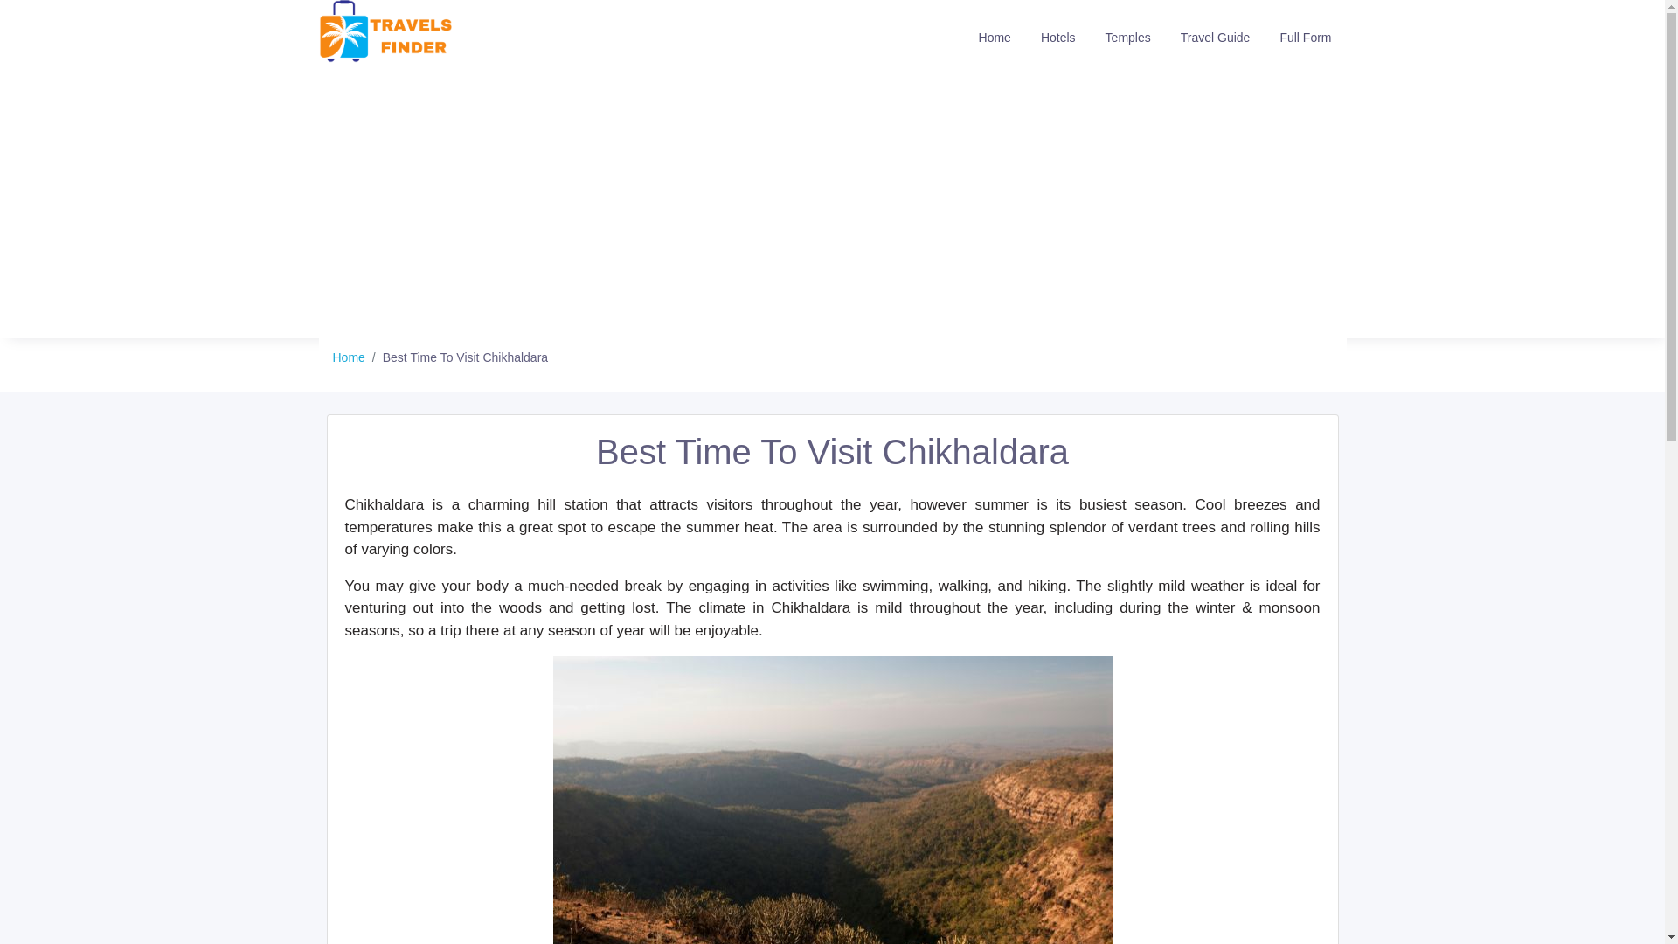 The width and height of the screenshot is (1678, 944). What do you see at coordinates (1215, 37) in the screenshot?
I see `Travel Guide` at bounding box center [1215, 37].